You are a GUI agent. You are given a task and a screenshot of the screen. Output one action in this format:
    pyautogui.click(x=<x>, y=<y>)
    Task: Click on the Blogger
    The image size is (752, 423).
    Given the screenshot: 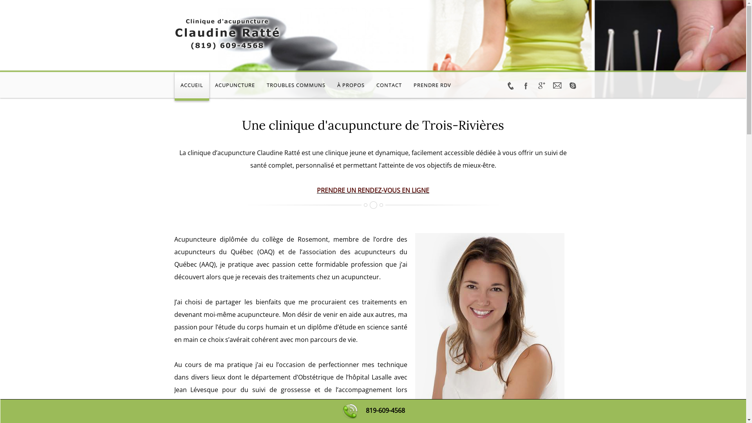 What is the action you would take?
    pyautogui.click(x=557, y=86)
    